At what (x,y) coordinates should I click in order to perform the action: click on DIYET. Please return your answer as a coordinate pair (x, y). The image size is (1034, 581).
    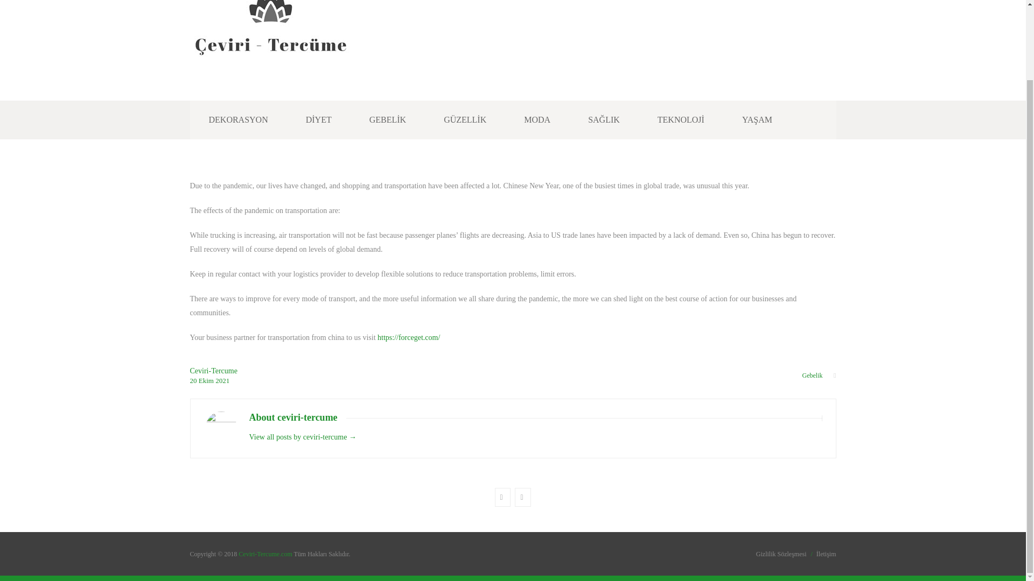
    Looking at the image, I should click on (319, 119).